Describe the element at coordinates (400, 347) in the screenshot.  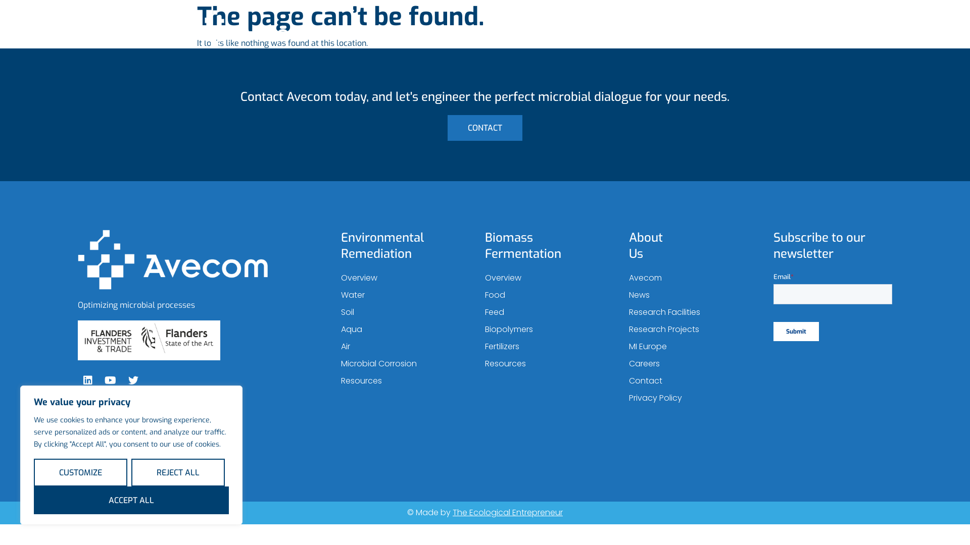
I see `Air` at that location.